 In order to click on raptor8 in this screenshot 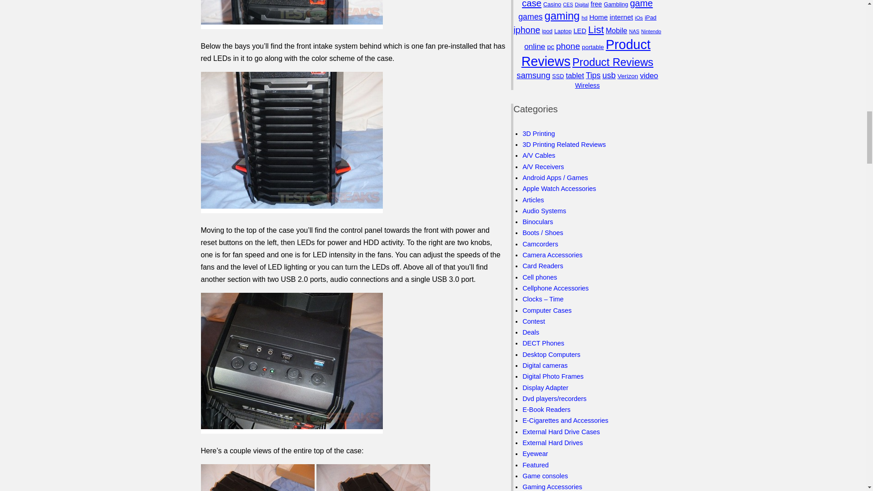, I will do `click(292, 15)`.